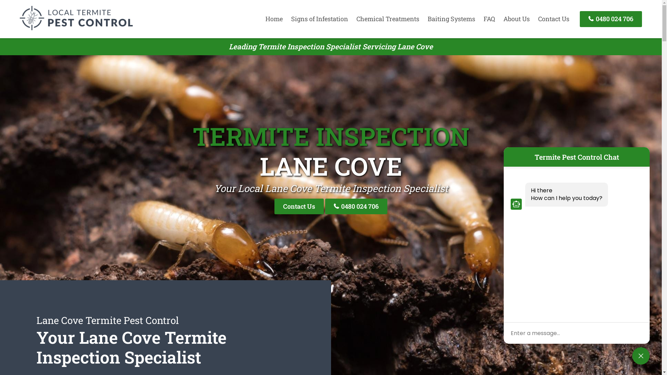  What do you see at coordinates (517, 19) in the screenshot?
I see `About Us` at bounding box center [517, 19].